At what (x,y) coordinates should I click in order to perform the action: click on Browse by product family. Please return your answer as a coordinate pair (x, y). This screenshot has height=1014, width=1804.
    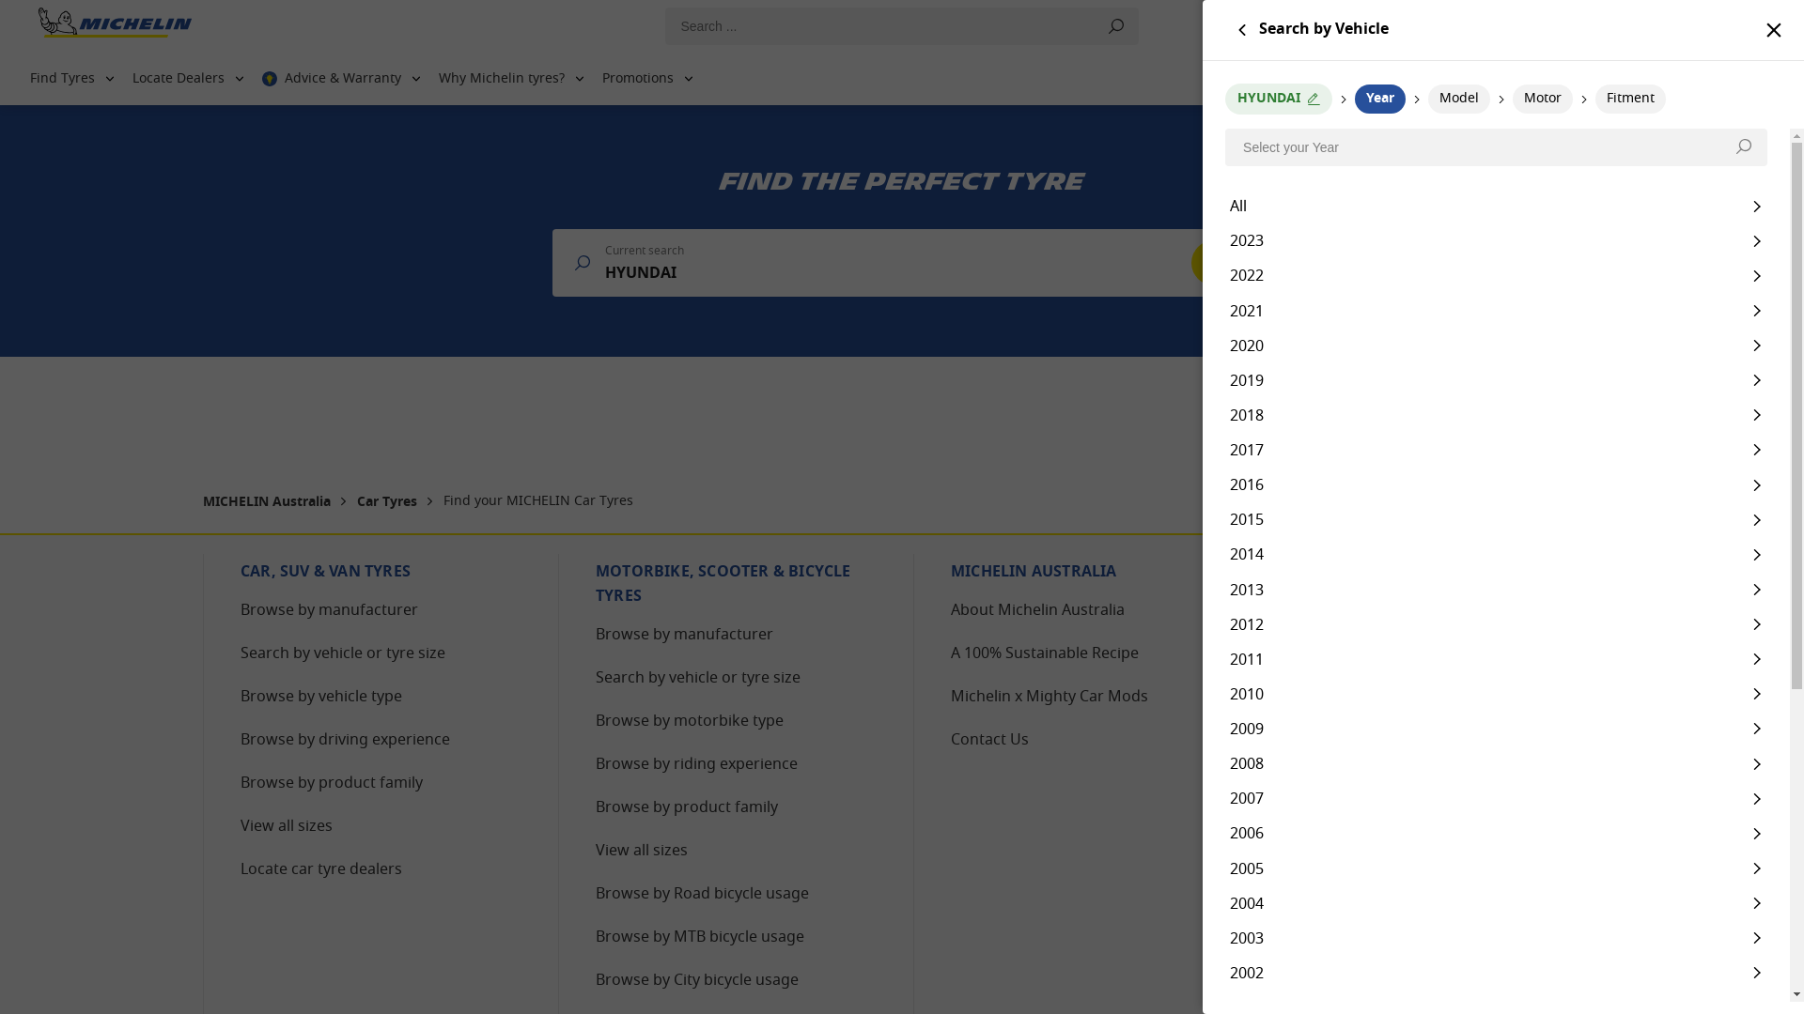
    Looking at the image, I should click on (687, 808).